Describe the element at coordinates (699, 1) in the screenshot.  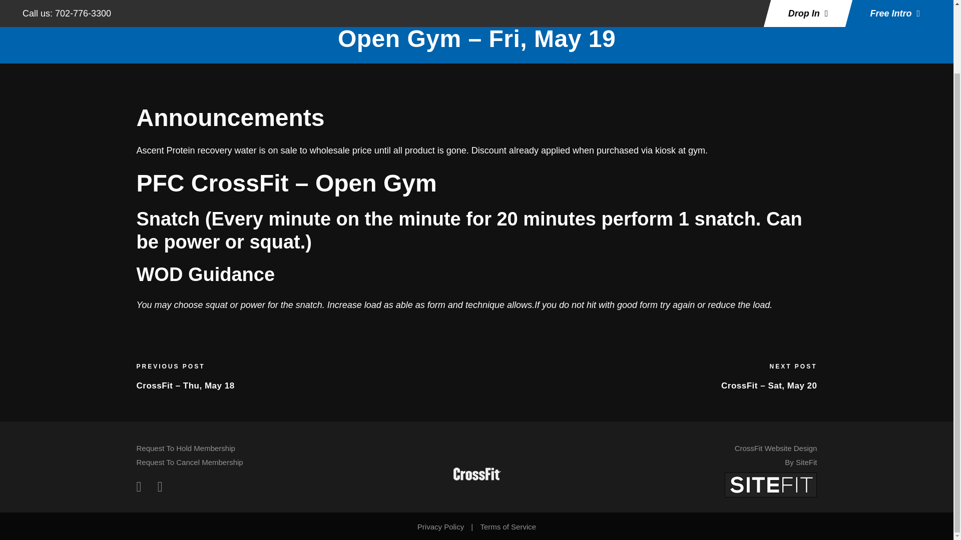
I see `About` at that location.